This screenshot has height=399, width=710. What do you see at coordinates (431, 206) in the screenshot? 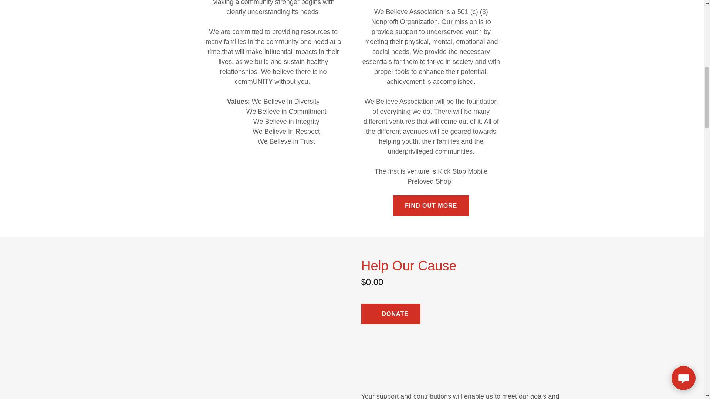
I see `FIND OUT MORE` at bounding box center [431, 206].